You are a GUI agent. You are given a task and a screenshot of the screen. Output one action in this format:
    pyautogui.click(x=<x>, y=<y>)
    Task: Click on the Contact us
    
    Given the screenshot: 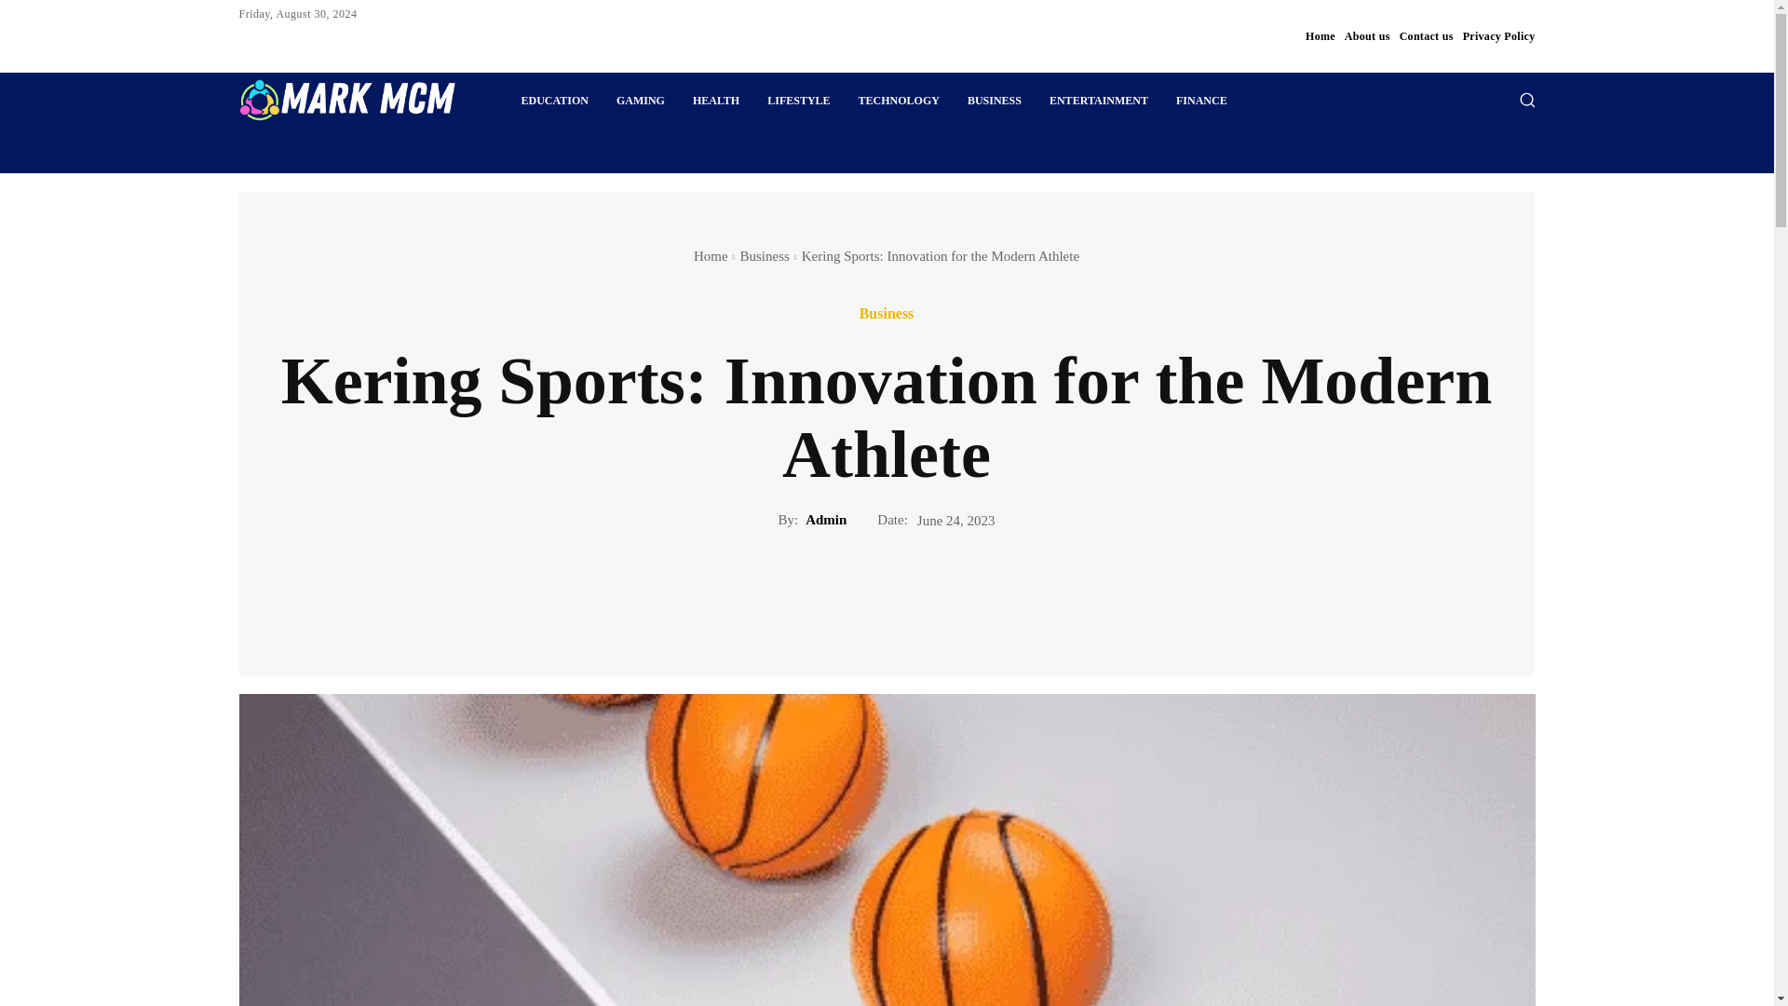 What is the action you would take?
    pyautogui.click(x=1427, y=35)
    